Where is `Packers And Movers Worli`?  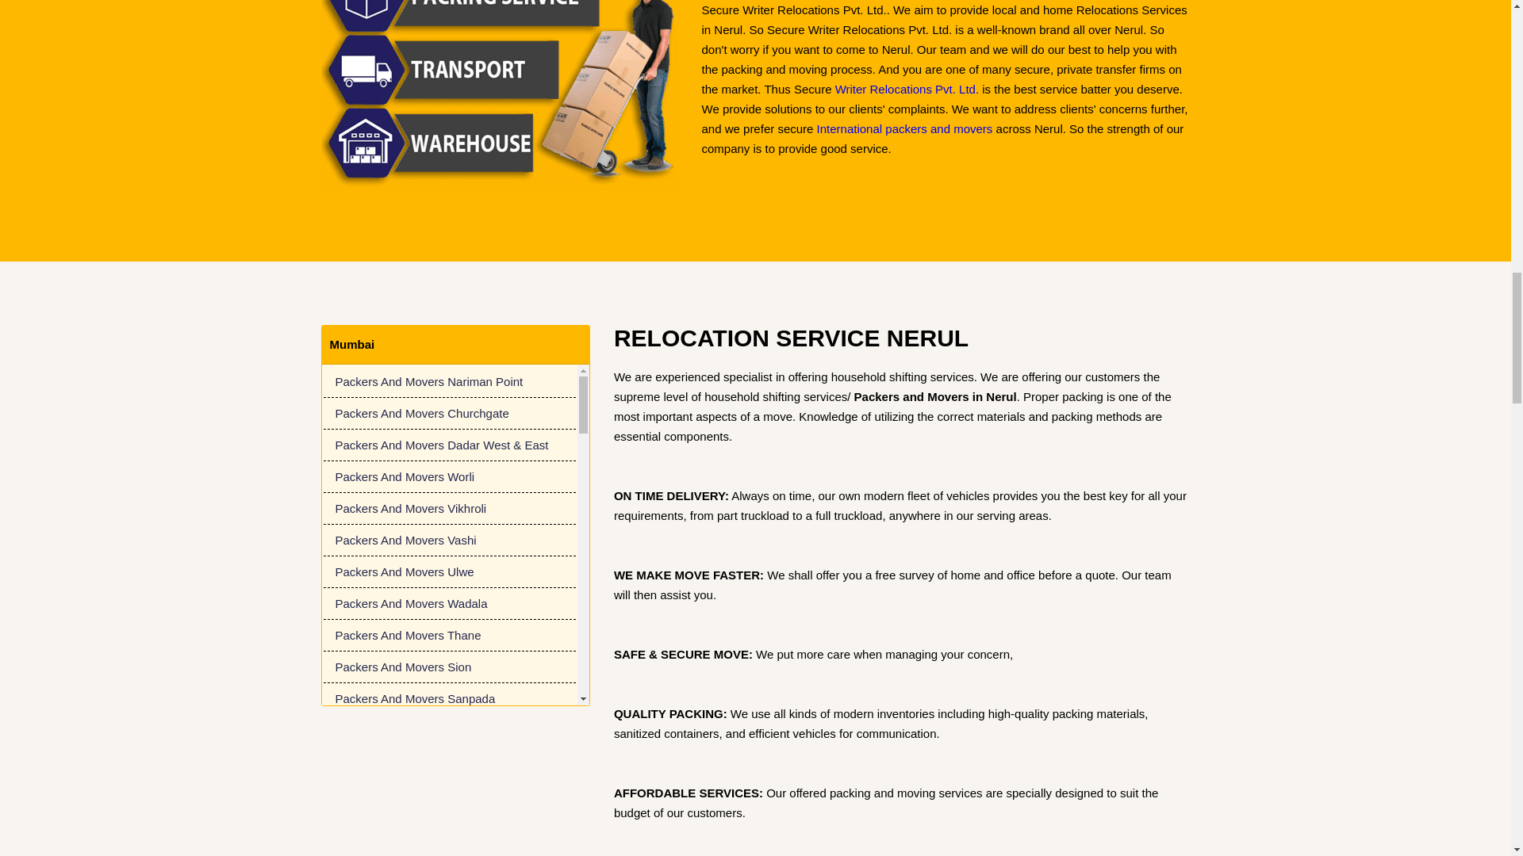 Packers And Movers Worli is located at coordinates (449, 477).